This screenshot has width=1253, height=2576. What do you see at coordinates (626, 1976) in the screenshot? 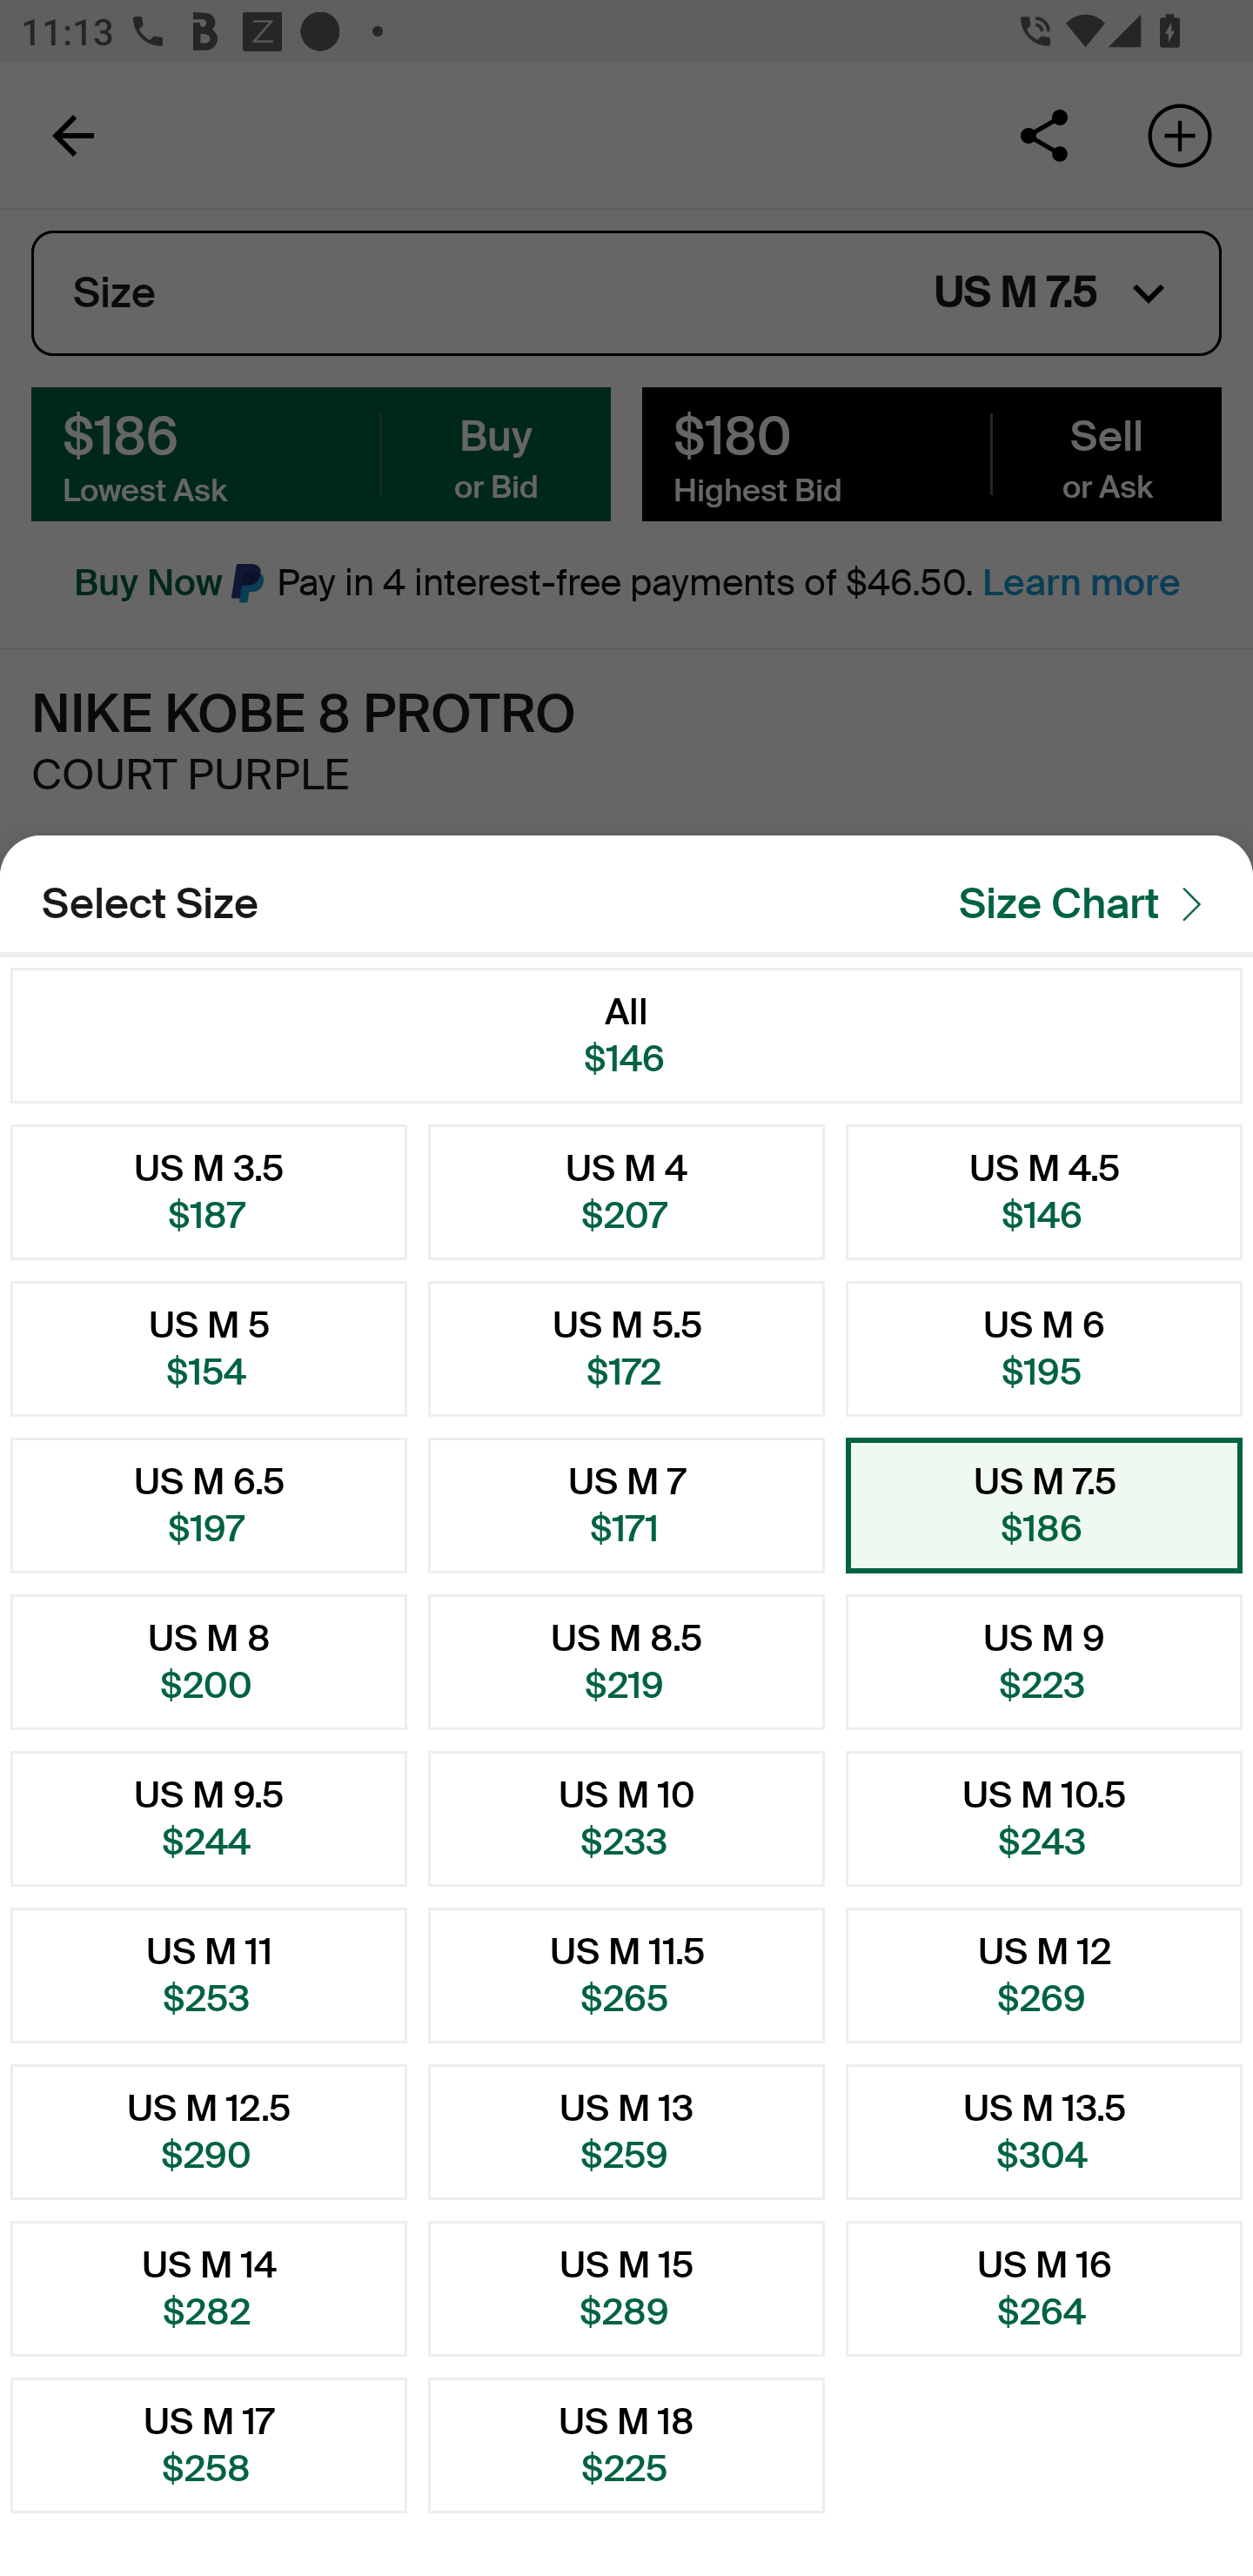
I see `US M 11.5 $265` at bounding box center [626, 1976].